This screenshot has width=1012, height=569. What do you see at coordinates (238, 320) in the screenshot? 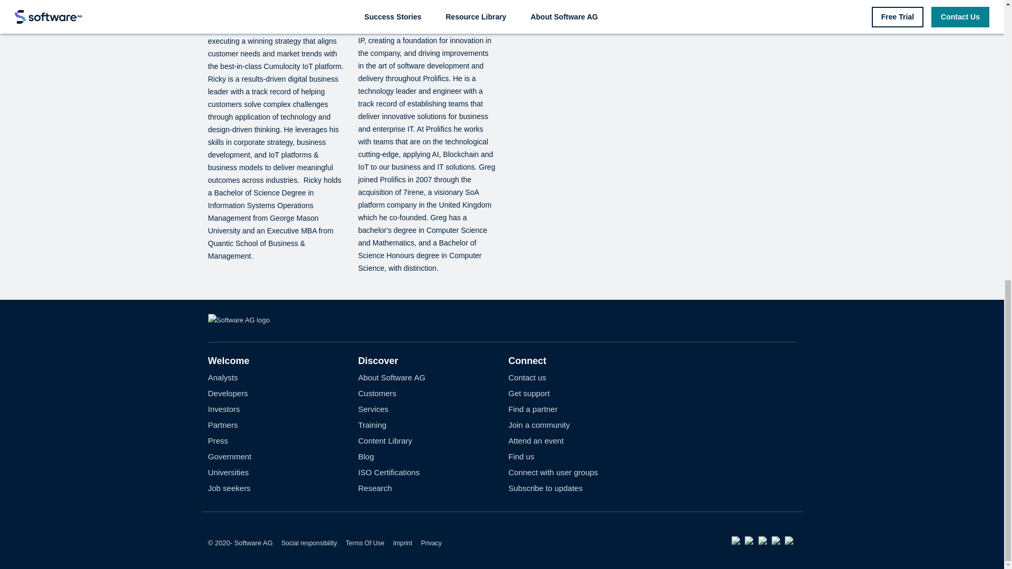
I see `Software AG logo` at bounding box center [238, 320].